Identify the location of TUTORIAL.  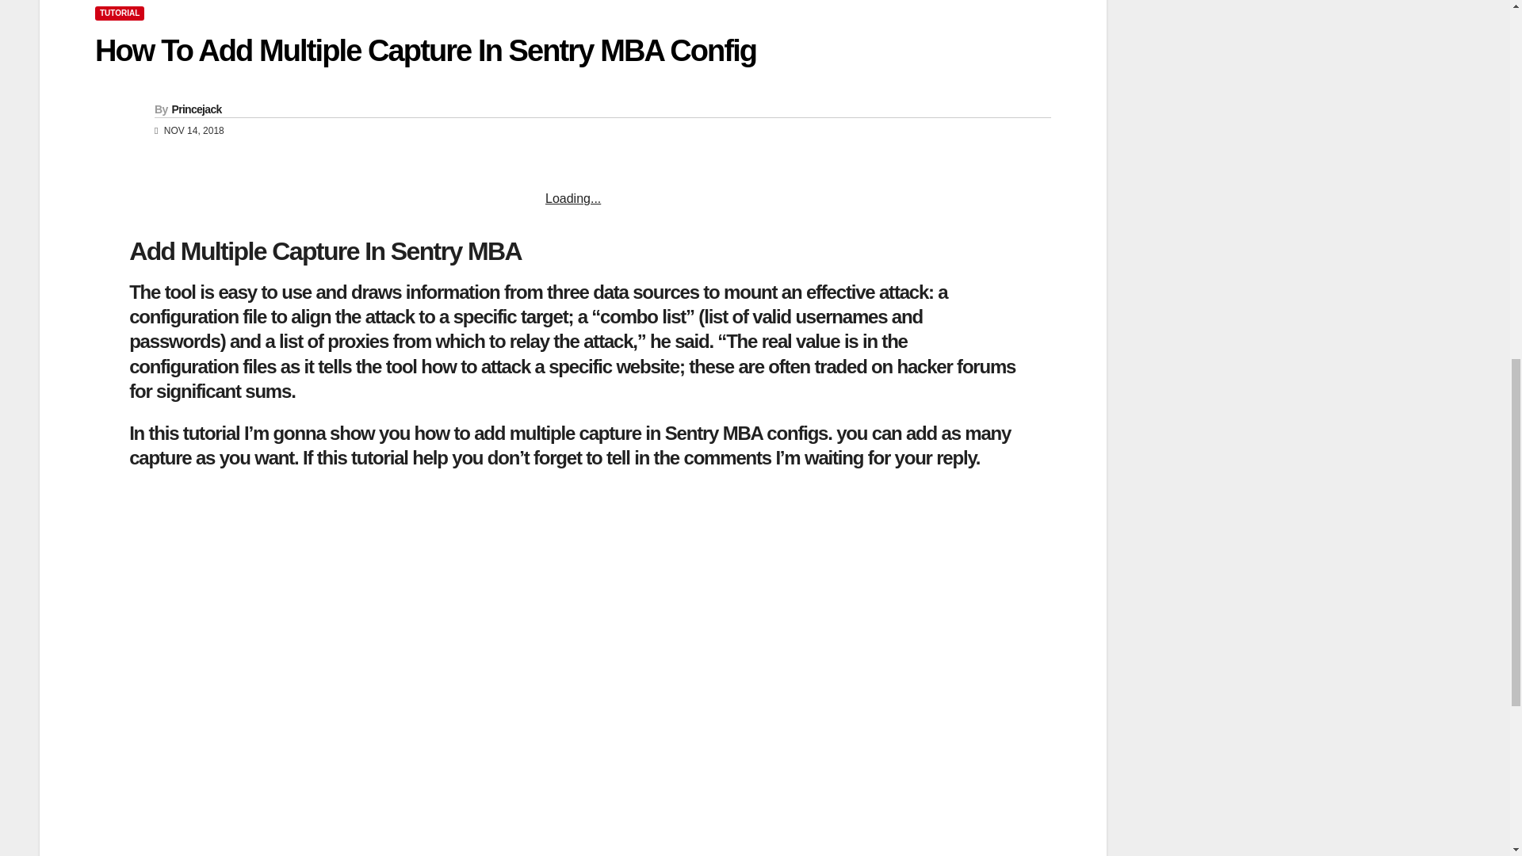
(119, 13).